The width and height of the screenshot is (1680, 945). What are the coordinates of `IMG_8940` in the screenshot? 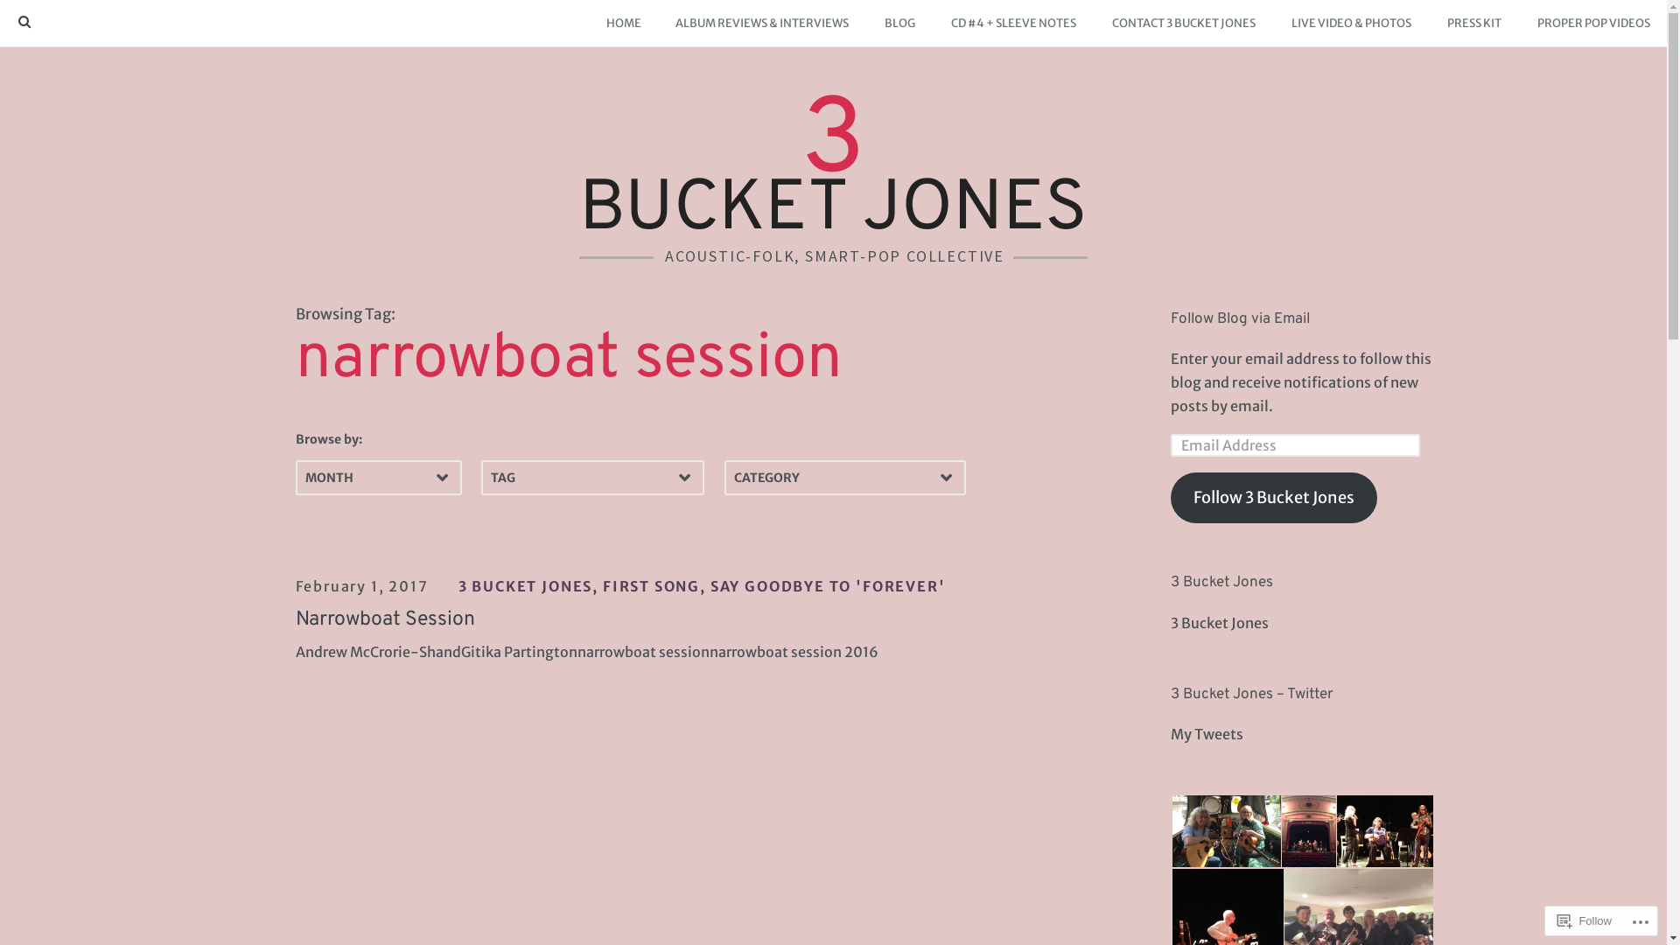 It's located at (1385, 831).